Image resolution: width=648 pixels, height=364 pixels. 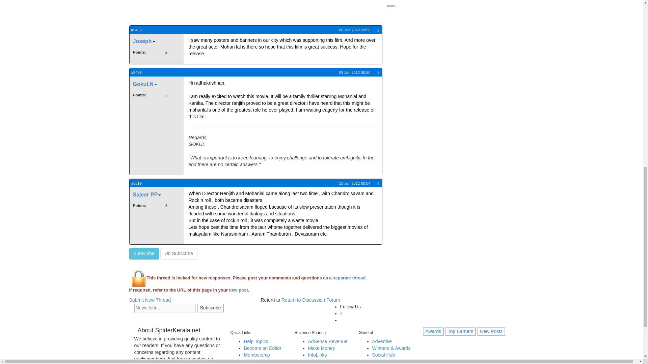 What do you see at coordinates (190, 12) in the screenshot?
I see `Advertisement` at bounding box center [190, 12].